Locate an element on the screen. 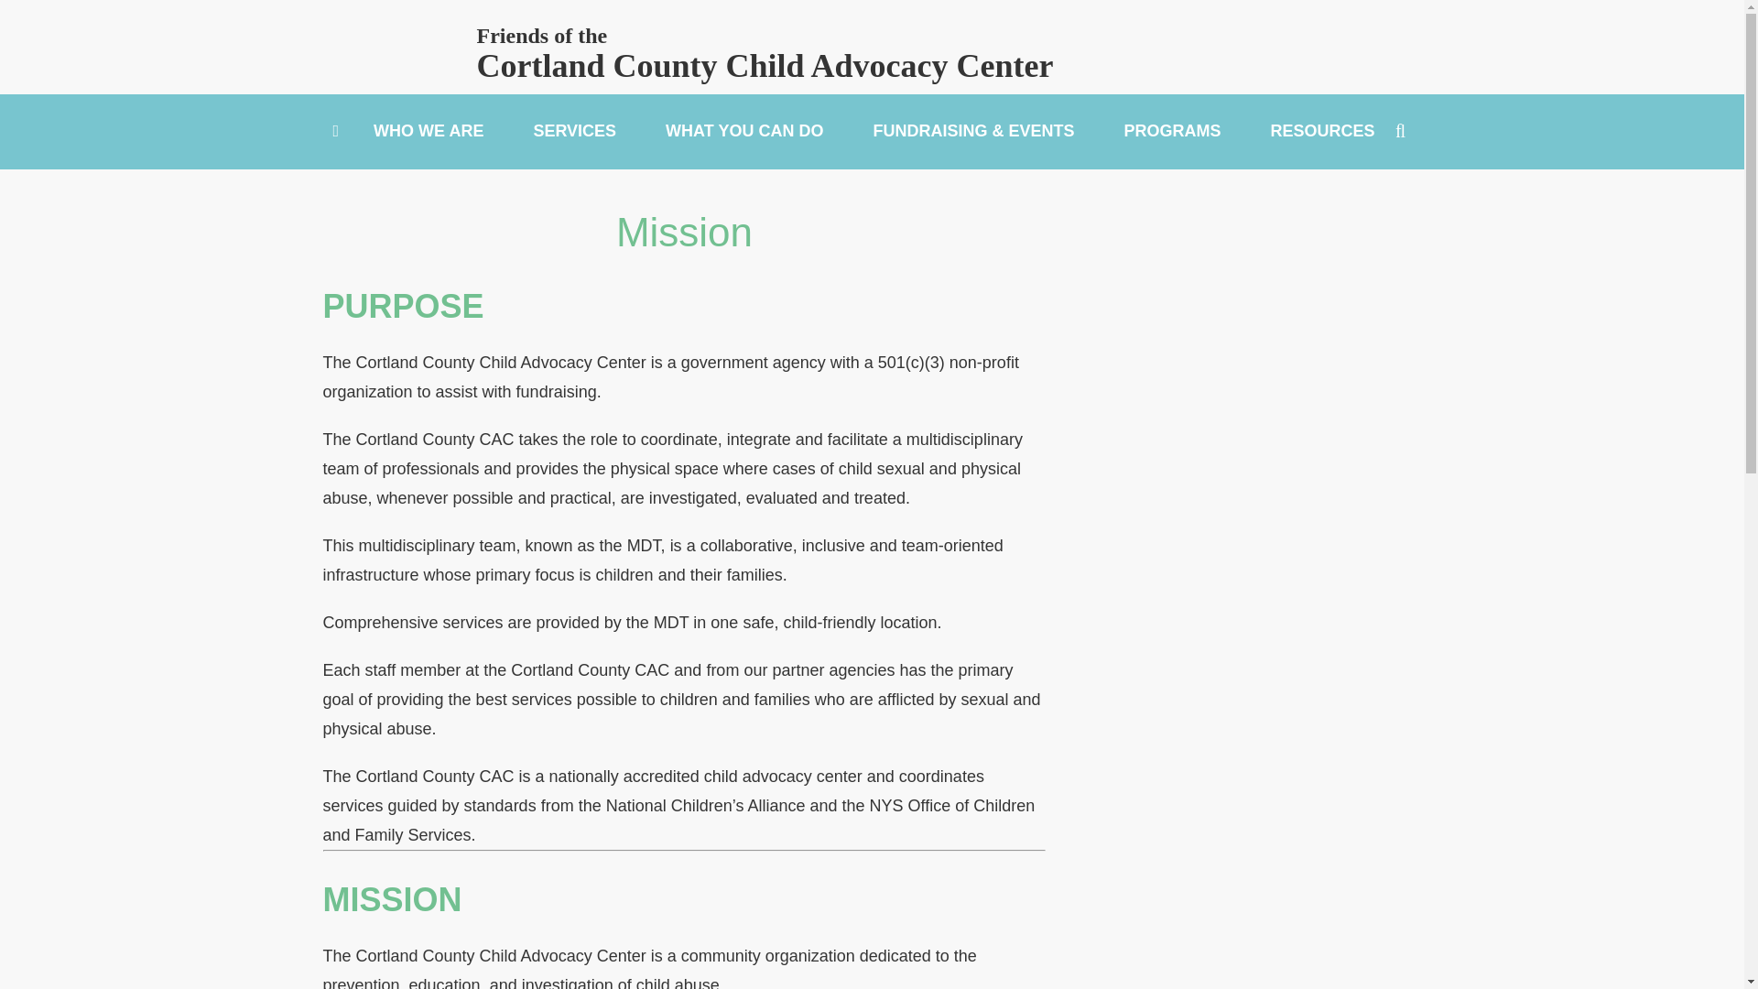 Image resolution: width=1758 pixels, height=989 pixels. WHAT YOU CAN DO is located at coordinates (743, 130).